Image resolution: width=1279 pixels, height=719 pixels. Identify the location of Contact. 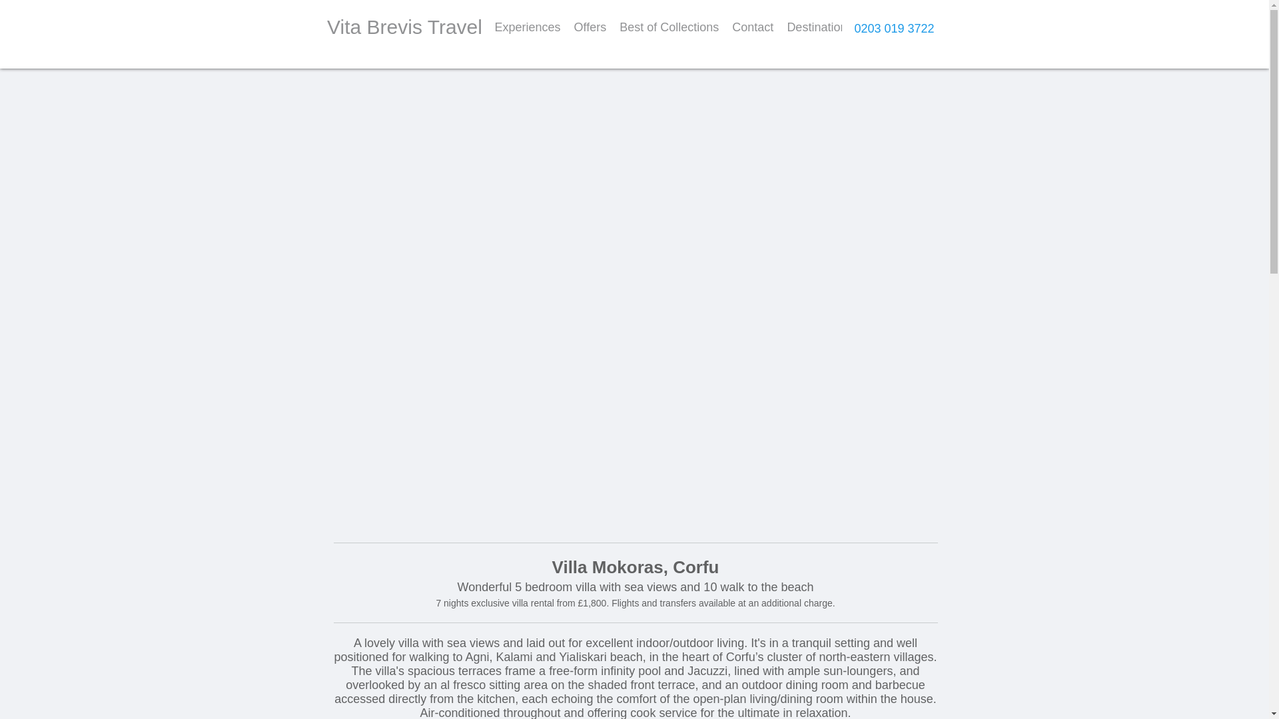
(753, 29).